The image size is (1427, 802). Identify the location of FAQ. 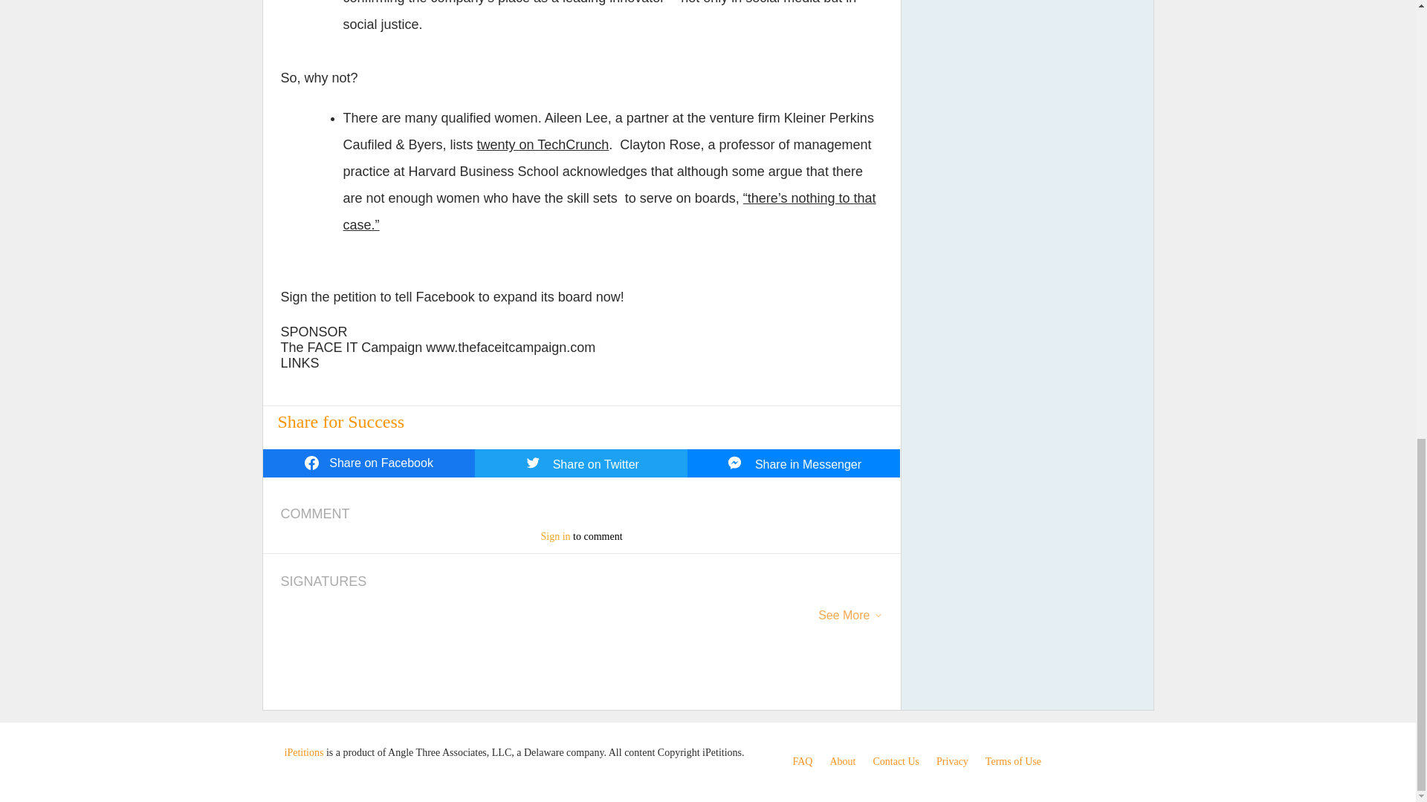
(801, 761).